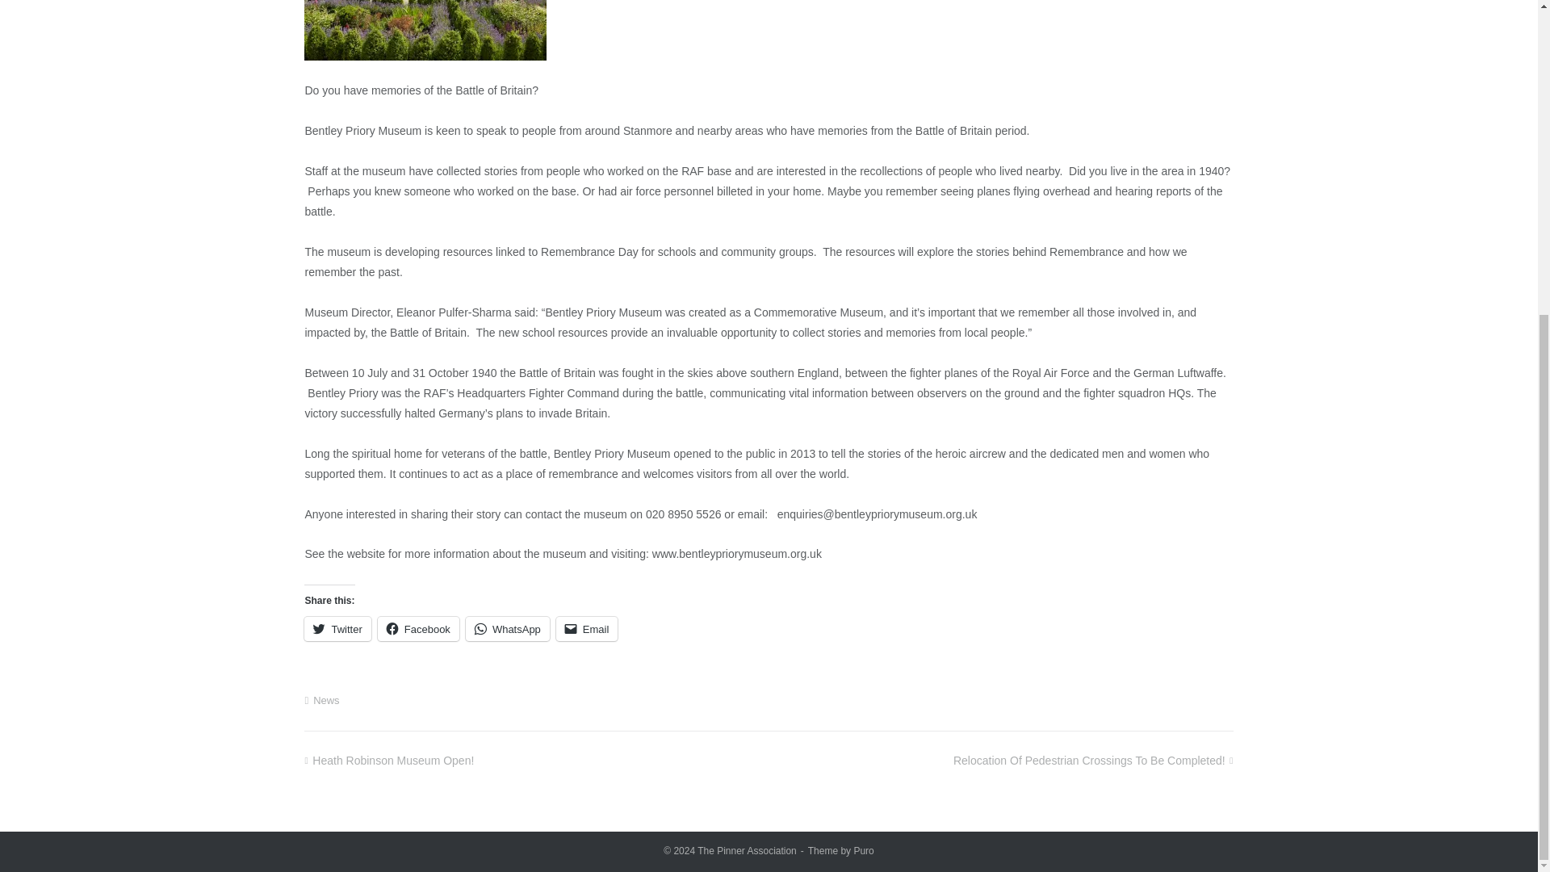 The image size is (1550, 872). I want to click on Click to email a link to a friend, so click(588, 628).